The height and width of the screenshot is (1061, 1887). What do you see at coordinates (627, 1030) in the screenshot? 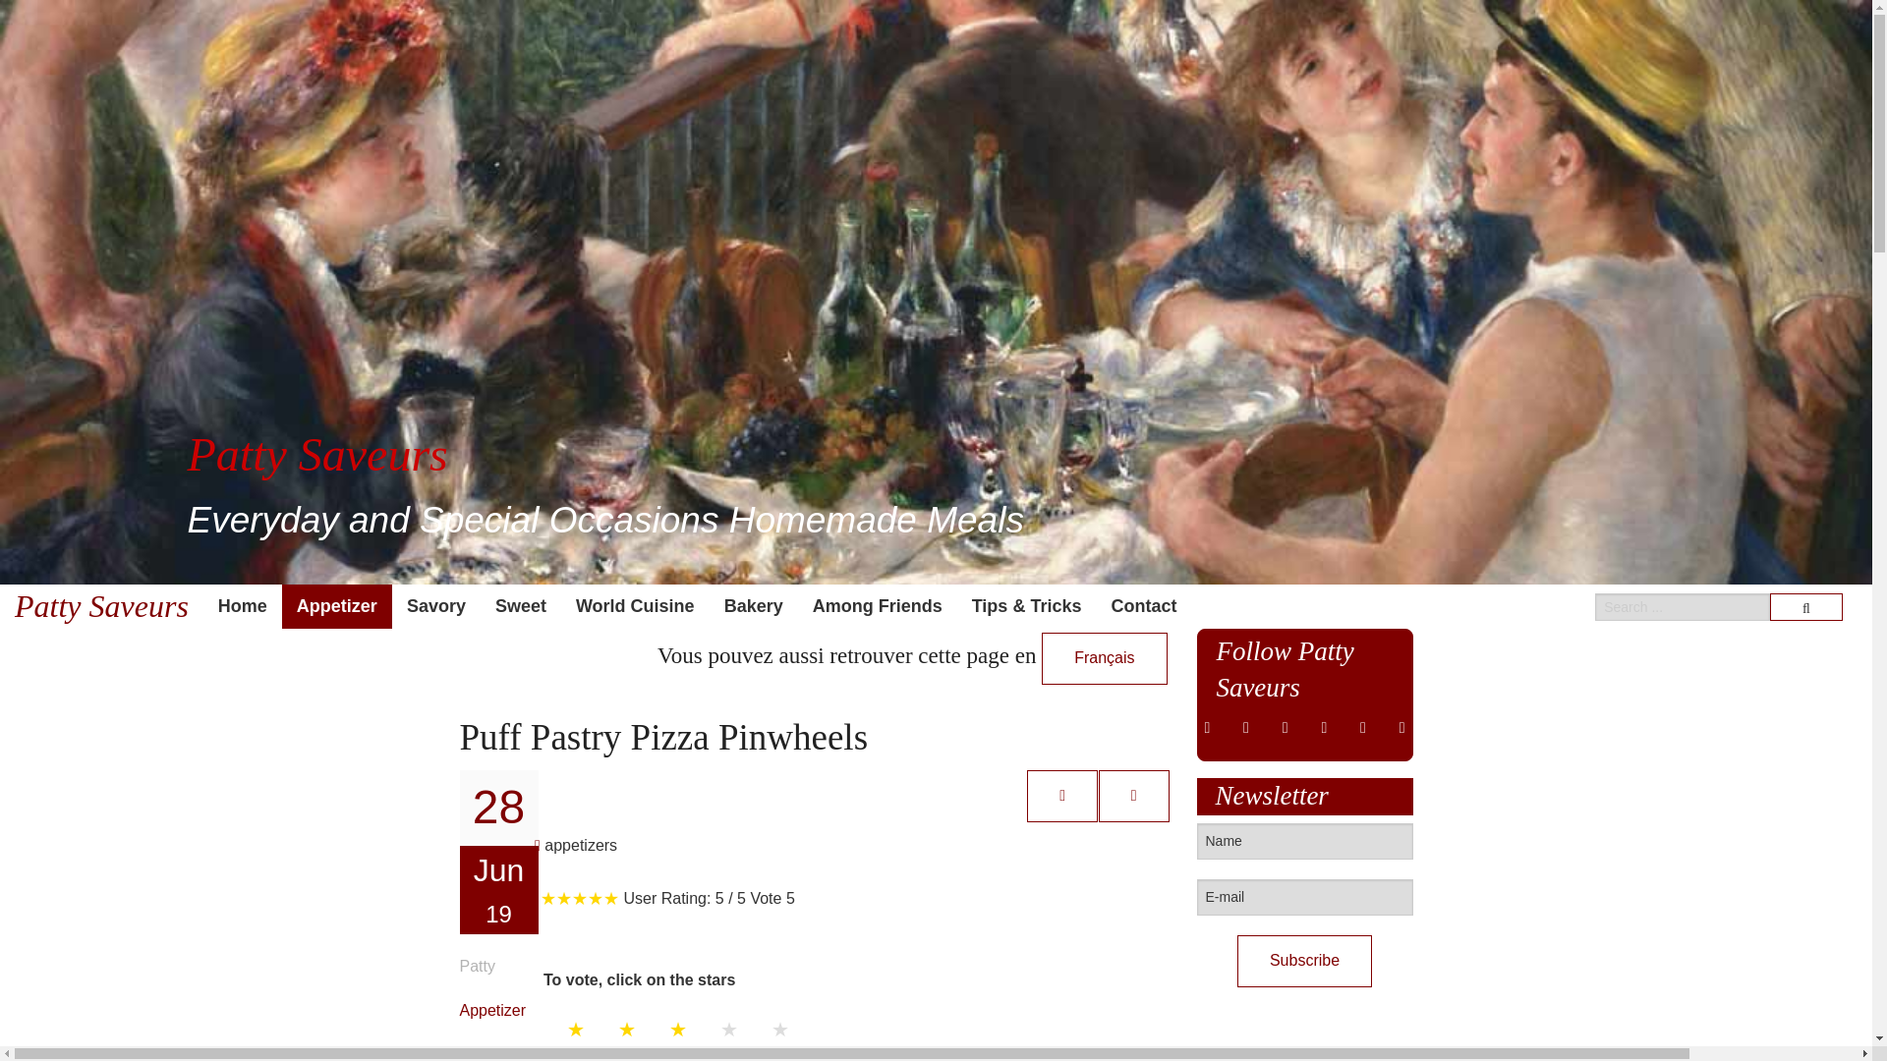
I see `Vote 2` at bounding box center [627, 1030].